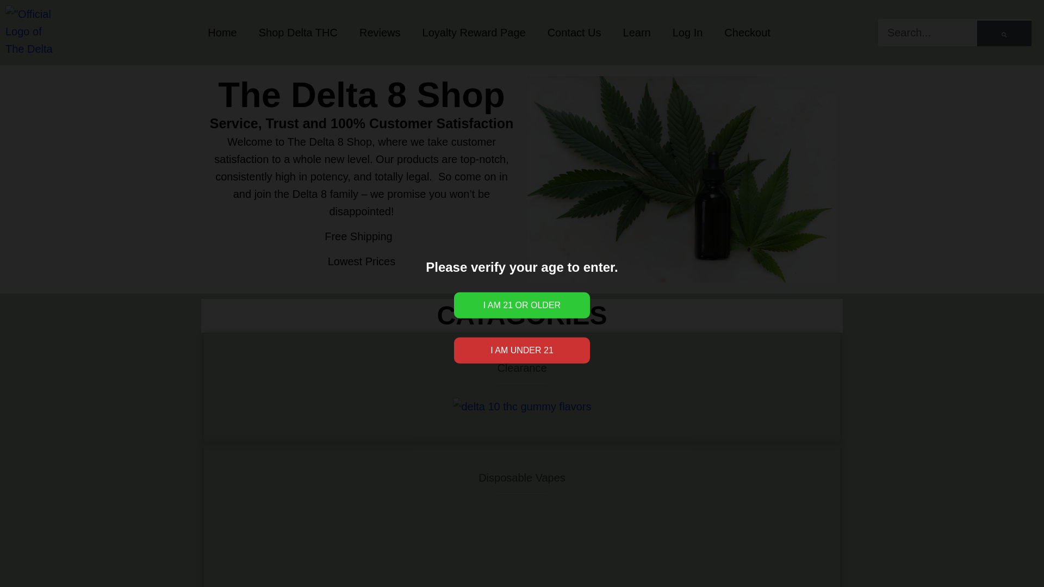 This screenshot has height=587, width=1044. What do you see at coordinates (521, 367) in the screenshot?
I see `Clearance` at bounding box center [521, 367].